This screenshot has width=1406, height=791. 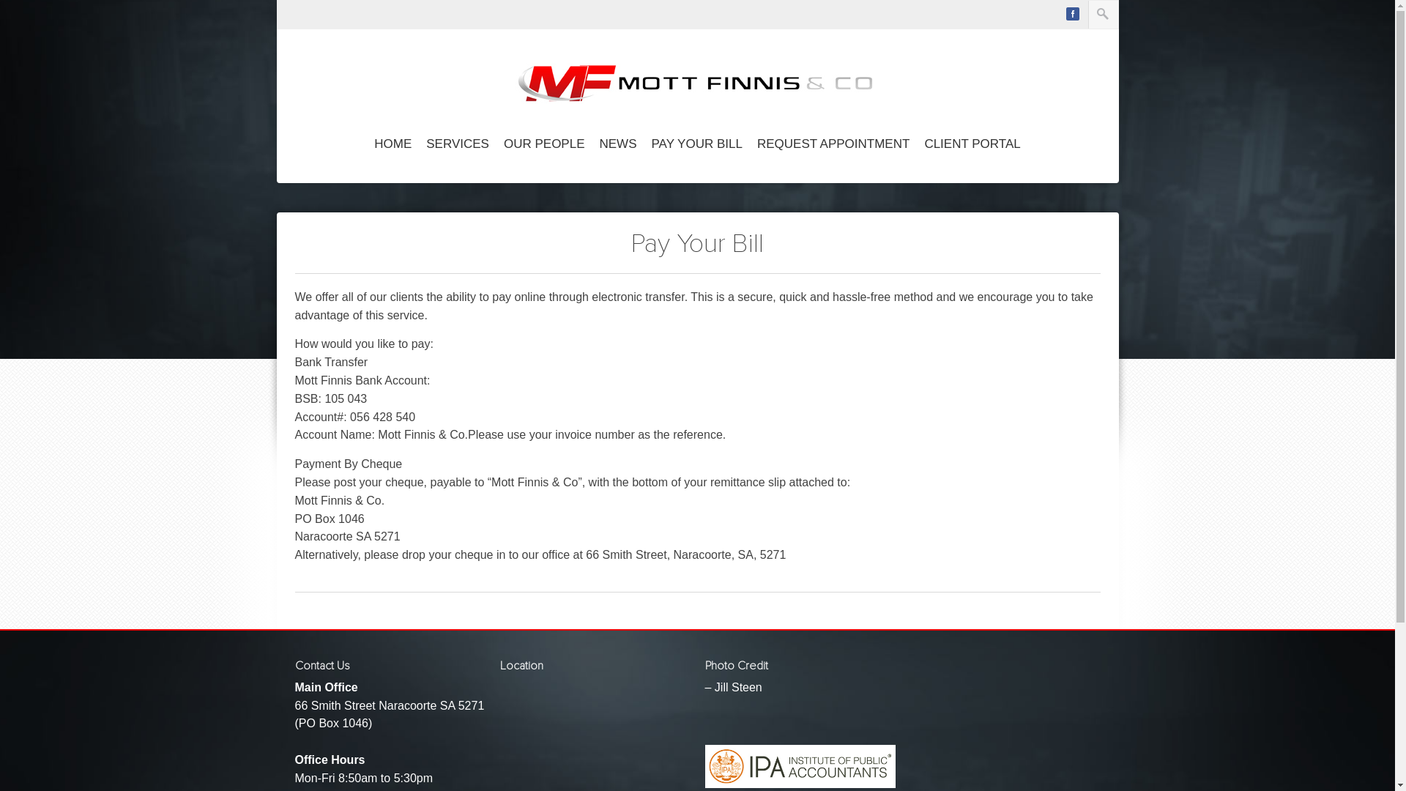 What do you see at coordinates (21, 7) in the screenshot?
I see `Search` at bounding box center [21, 7].